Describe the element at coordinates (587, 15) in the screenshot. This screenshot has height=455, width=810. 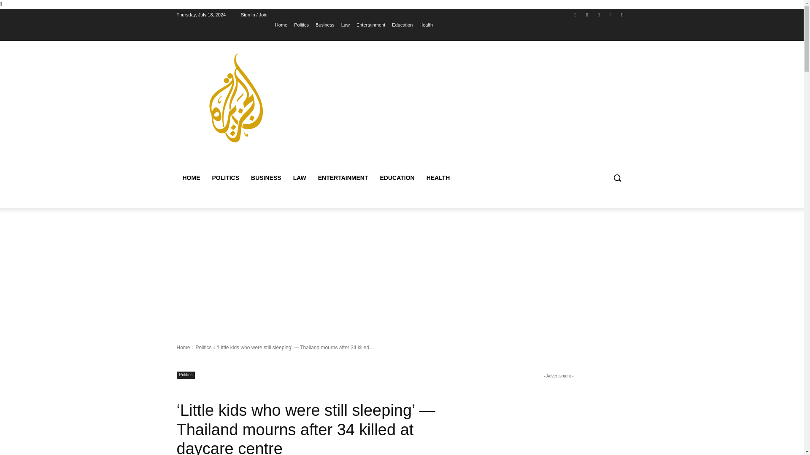
I see `Instagram` at that location.